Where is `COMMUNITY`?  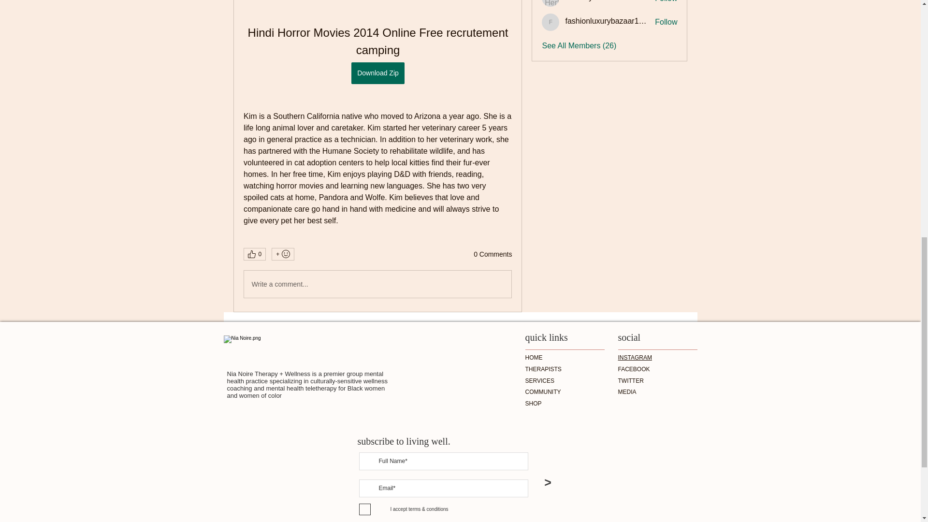
COMMUNITY is located at coordinates (542, 391).